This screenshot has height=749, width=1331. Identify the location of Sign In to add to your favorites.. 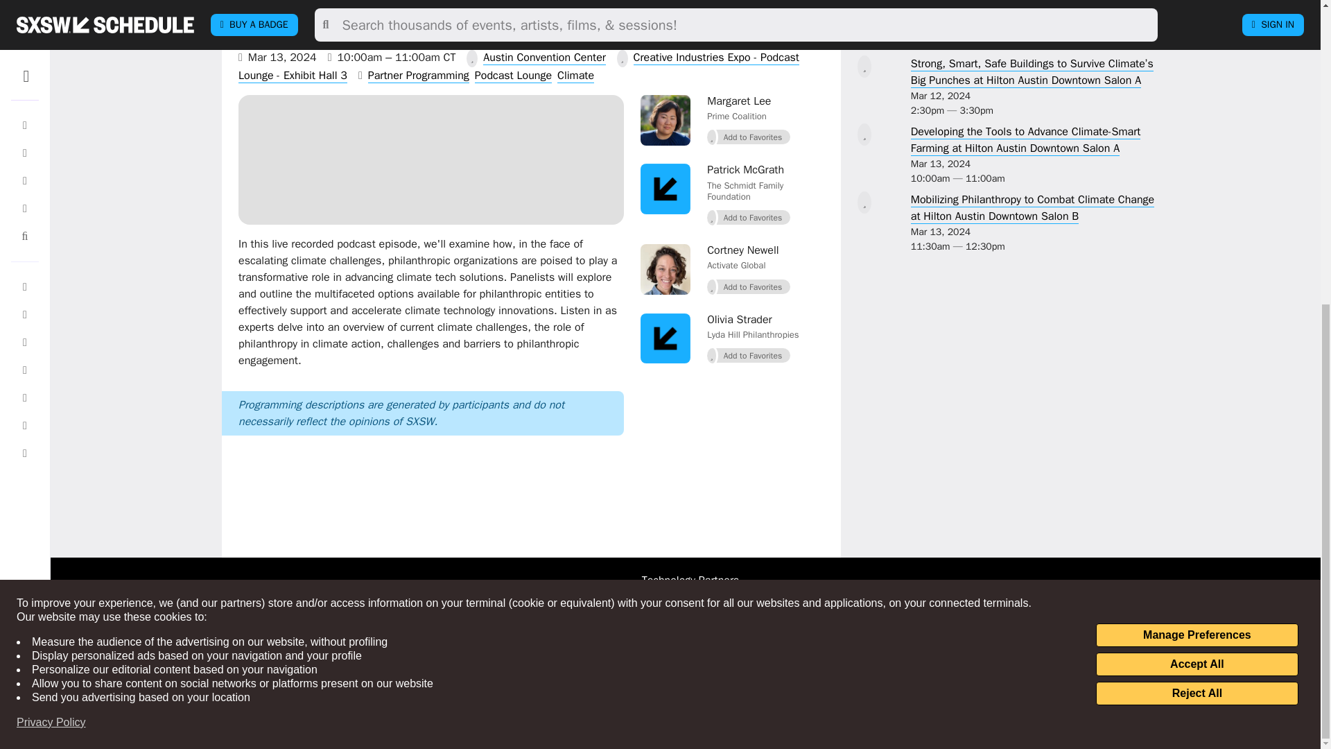
(749, 137).